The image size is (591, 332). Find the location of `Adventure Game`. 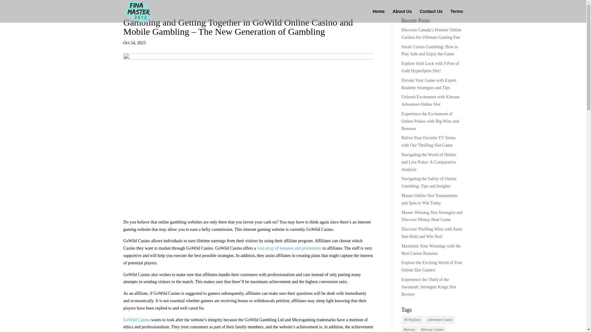

Adventure Game is located at coordinates (439, 320).